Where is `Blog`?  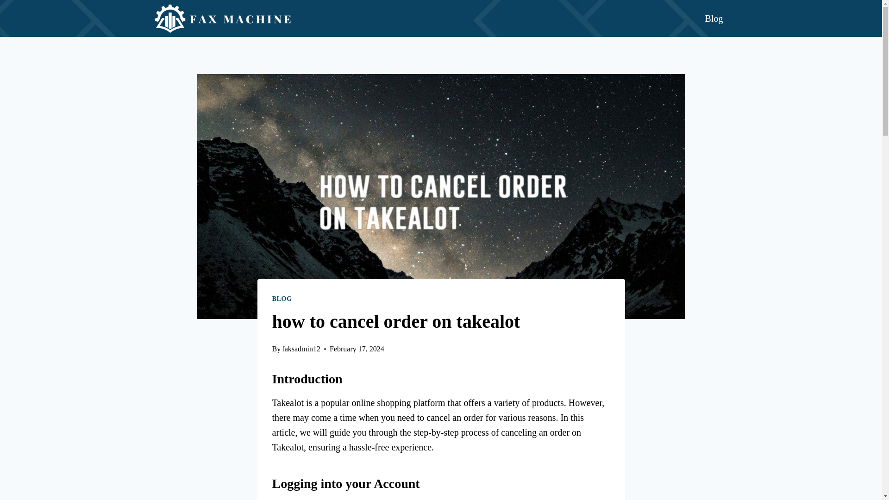 Blog is located at coordinates (714, 19).